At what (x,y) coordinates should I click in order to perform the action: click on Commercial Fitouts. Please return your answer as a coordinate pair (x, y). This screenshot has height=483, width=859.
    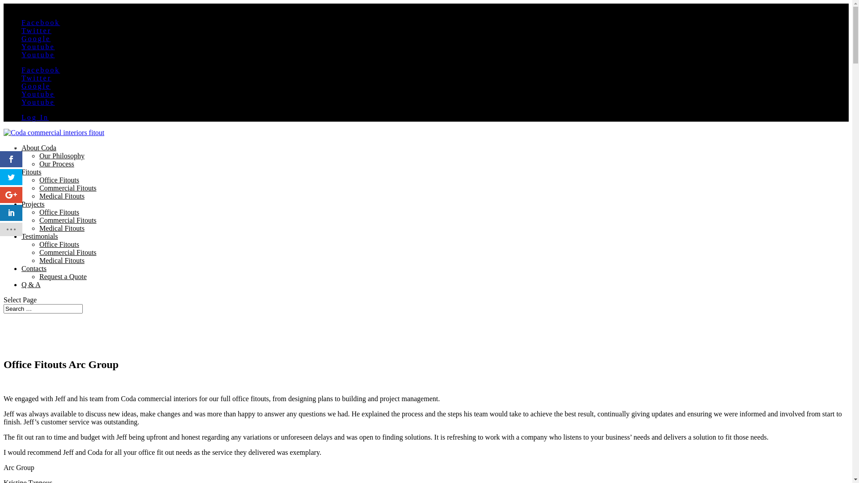
    Looking at the image, I should click on (68, 252).